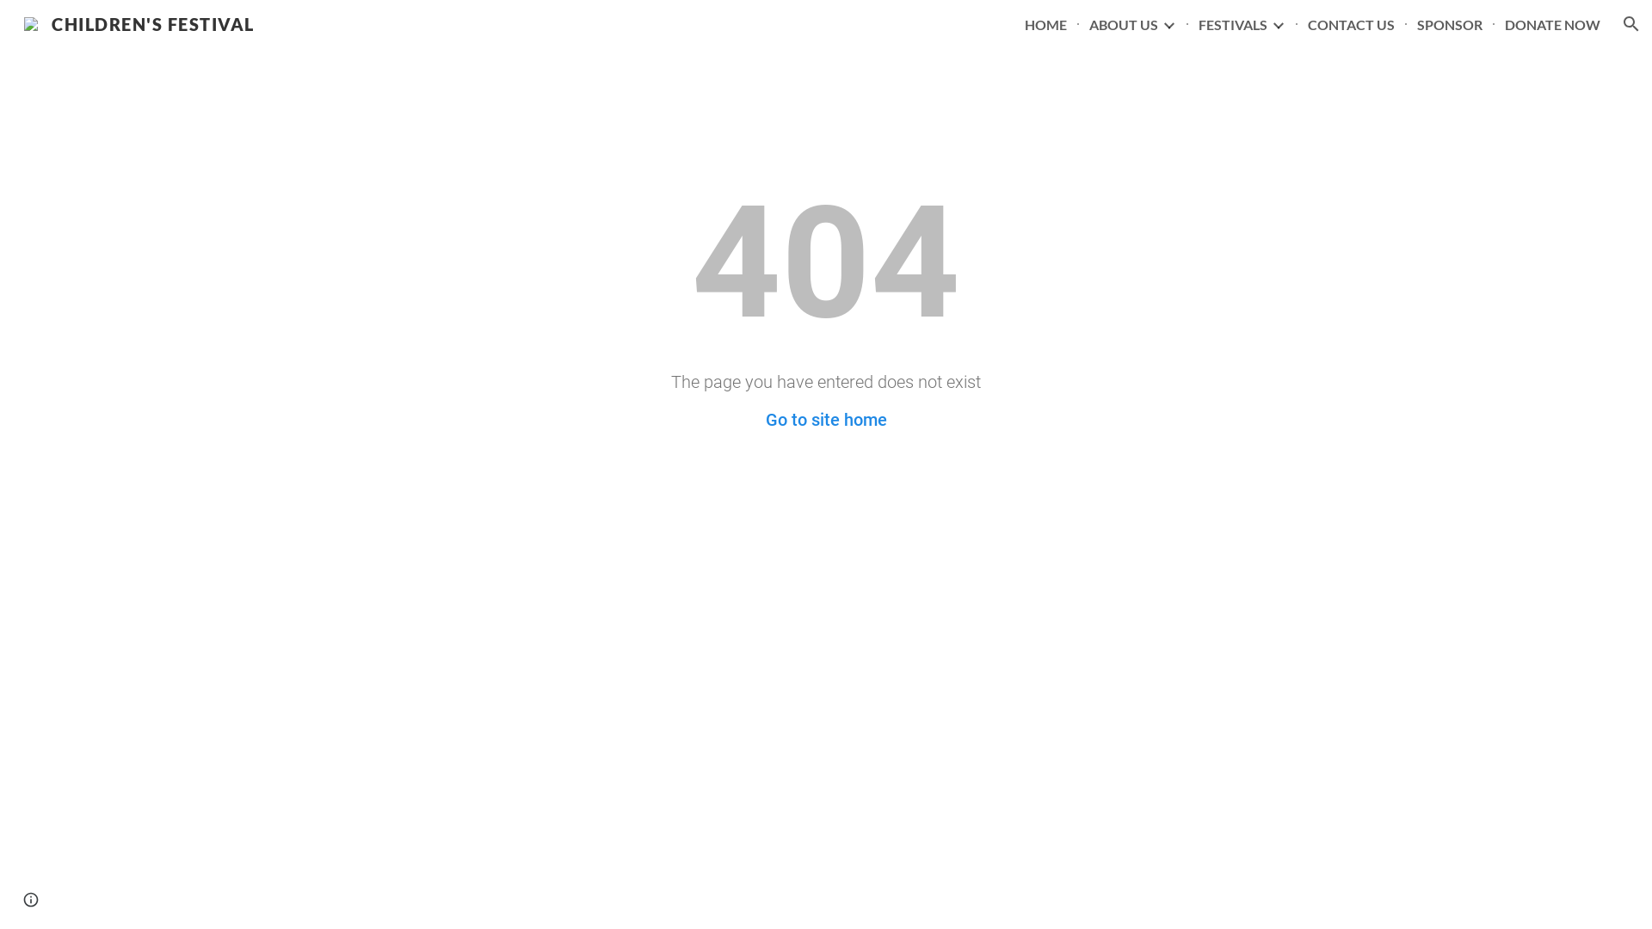 The width and height of the screenshot is (1652, 929). Describe the element at coordinates (1278, 24) in the screenshot. I see `Expand/Collapse` at that location.